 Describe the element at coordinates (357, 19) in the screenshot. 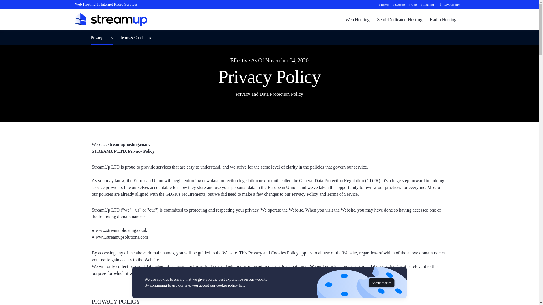

I see `Web Hosting` at that location.